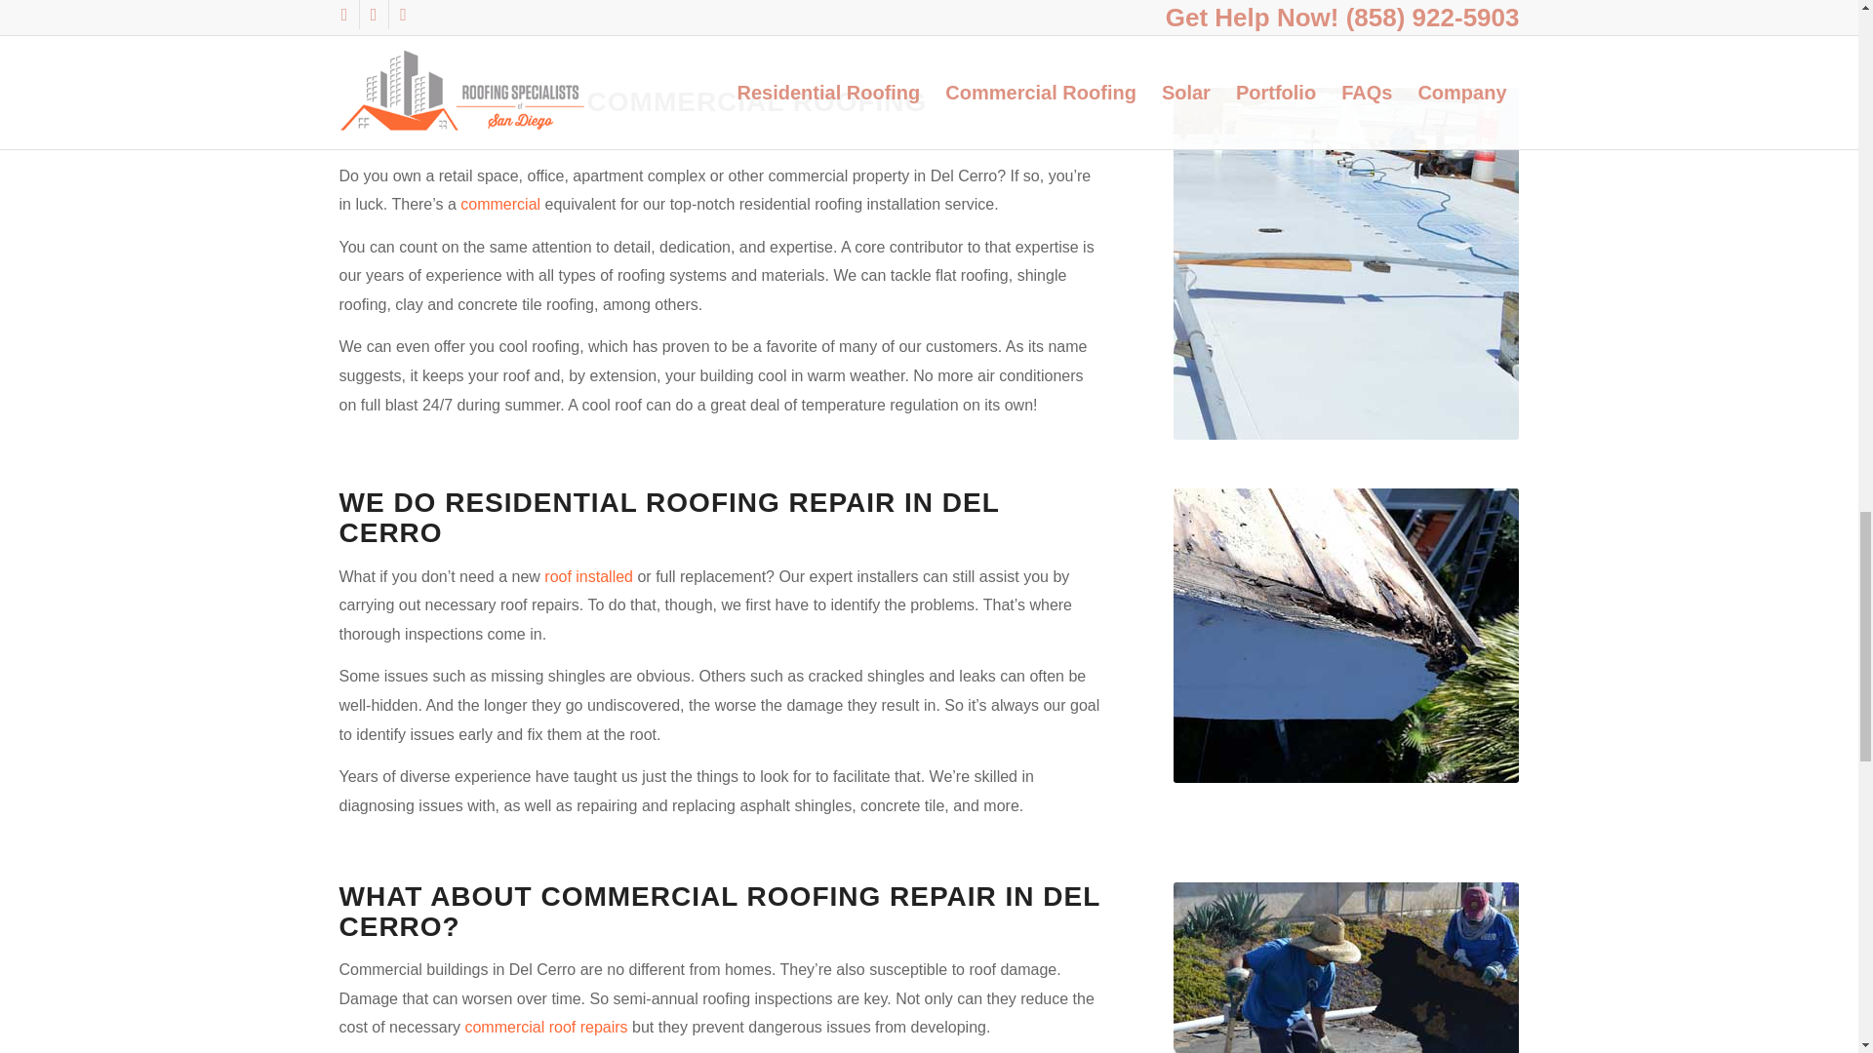 This screenshot has width=1873, height=1053. I want to click on Del-Cerro-roof-repair-with-old-rotted-wood, so click(1346, 636).